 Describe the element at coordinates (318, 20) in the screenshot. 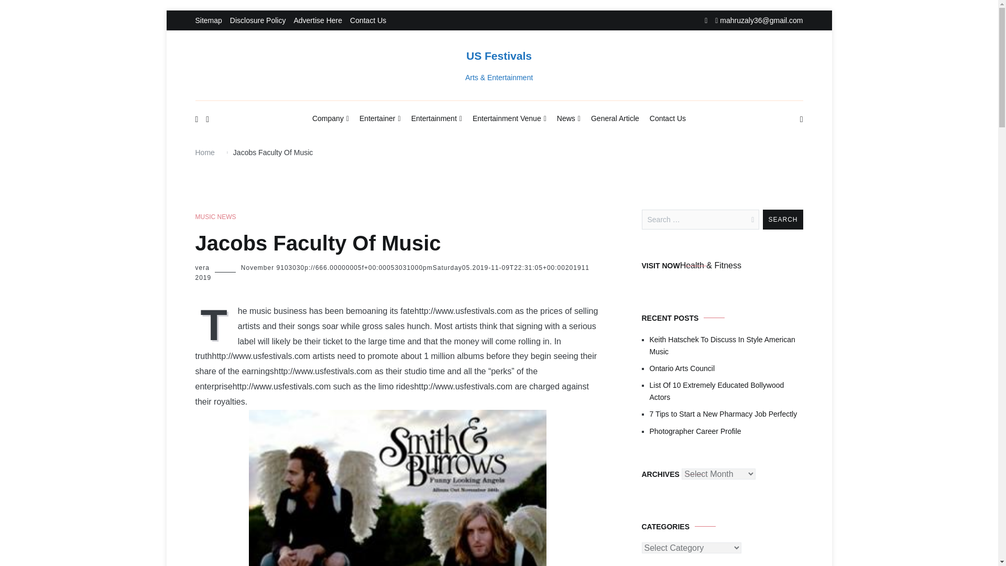

I see `Advertise Here` at that location.